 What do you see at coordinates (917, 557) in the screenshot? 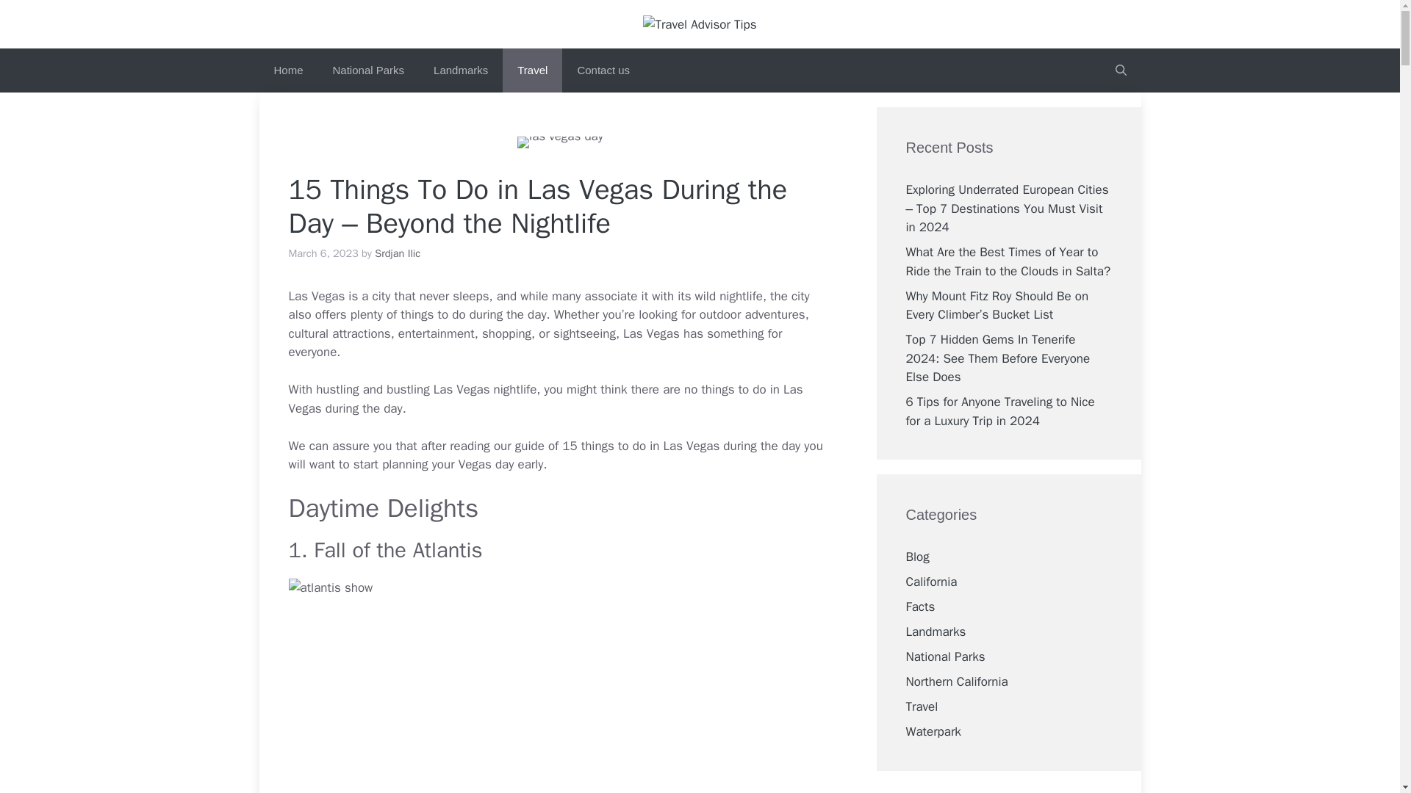
I see `Blog` at bounding box center [917, 557].